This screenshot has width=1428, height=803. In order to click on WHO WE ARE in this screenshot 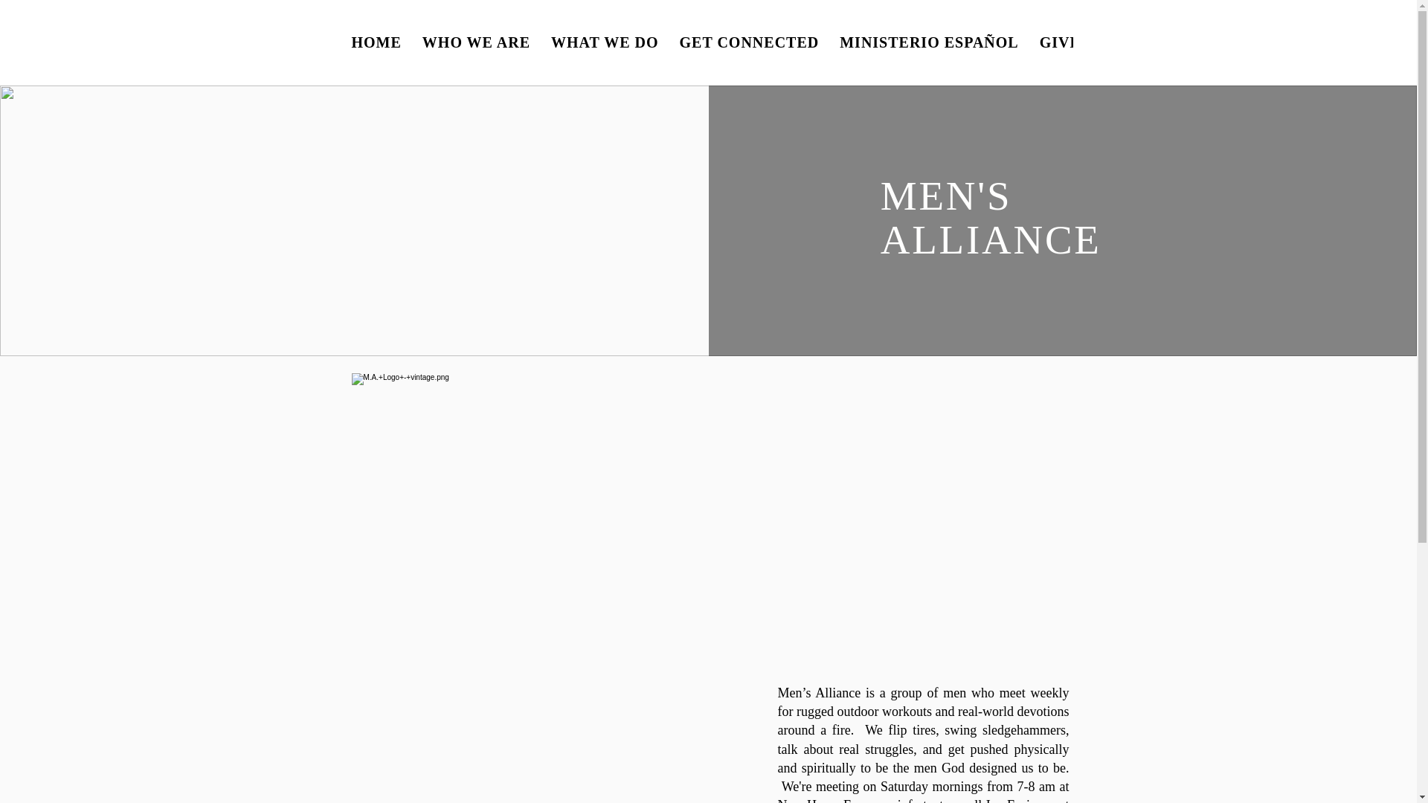, I will do `click(476, 42)`.